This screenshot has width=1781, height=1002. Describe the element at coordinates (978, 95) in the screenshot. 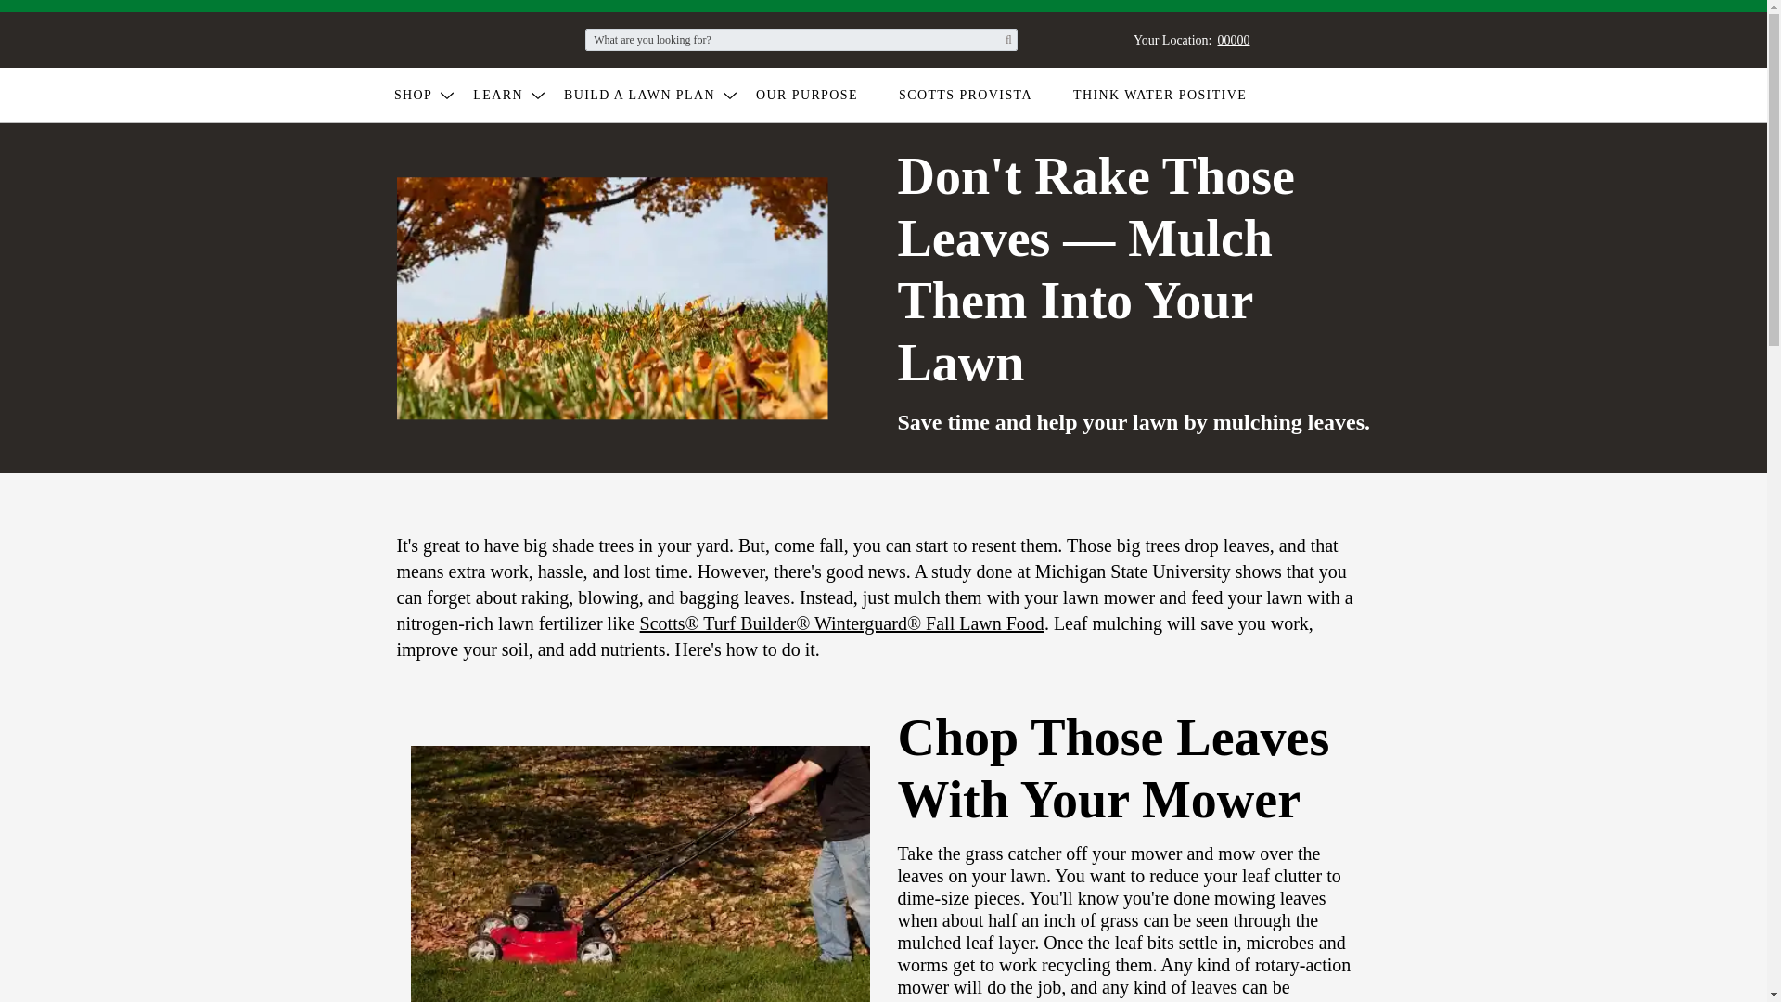

I see `OUR PURPOSE` at that location.